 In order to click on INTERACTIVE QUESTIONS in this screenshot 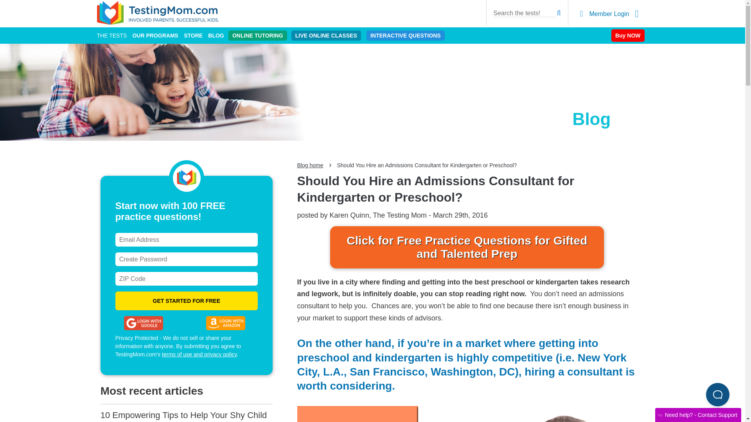, I will do `click(405, 35)`.